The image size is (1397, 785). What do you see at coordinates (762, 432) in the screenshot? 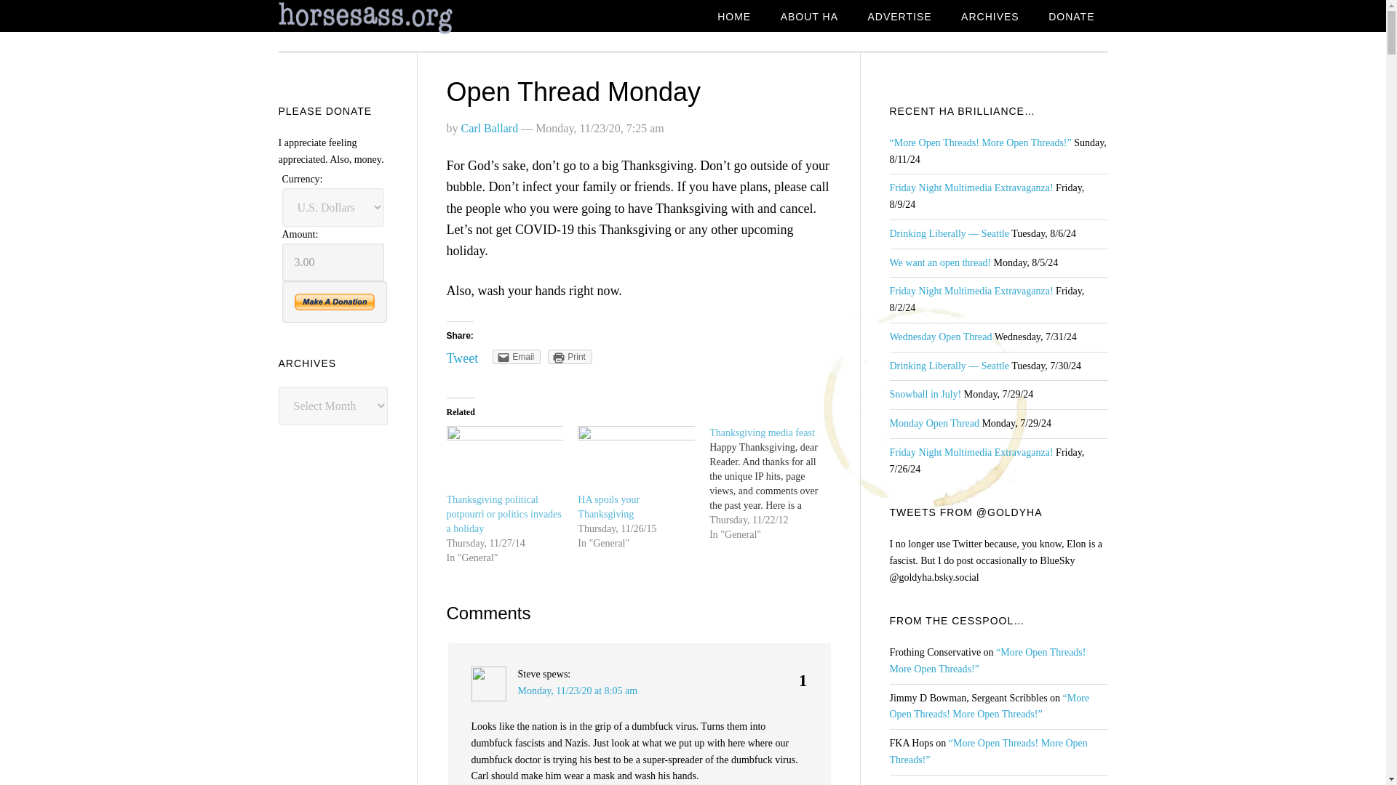
I see `Thanksgiving media feast` at bounding box center [762, 432].